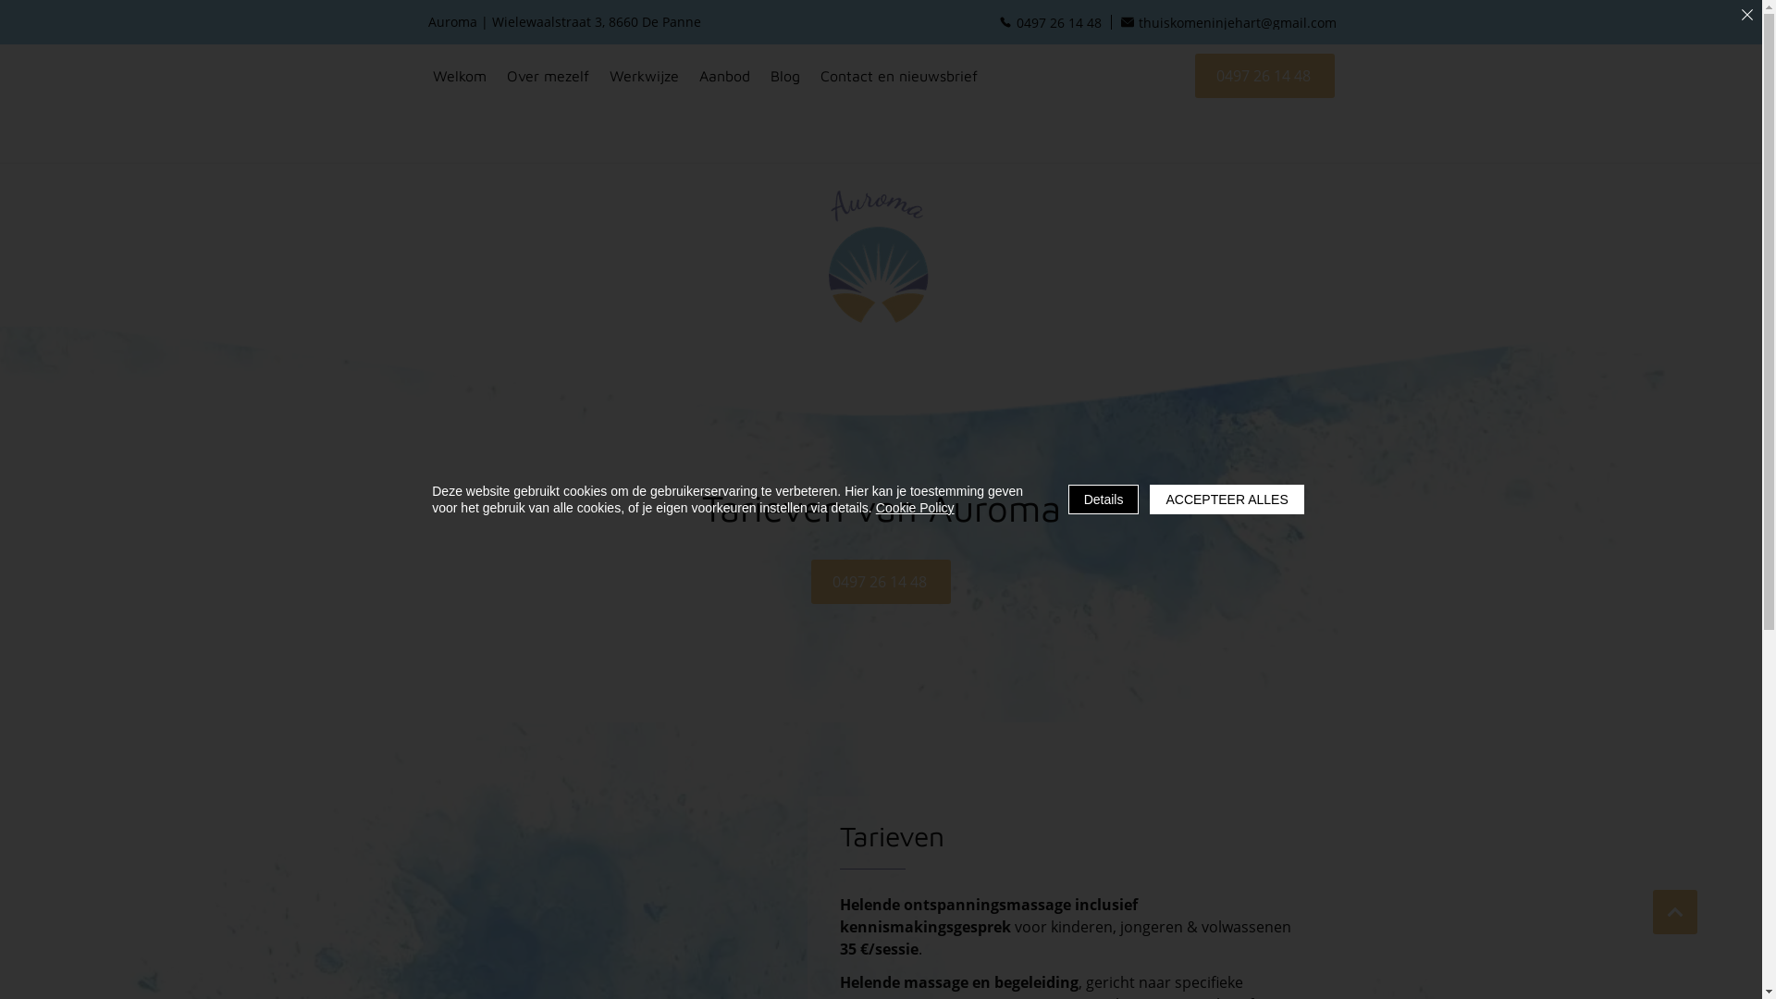  Describe the element at coordinates (723, 76) in the screenshot. I see `Aanbod` at that location.